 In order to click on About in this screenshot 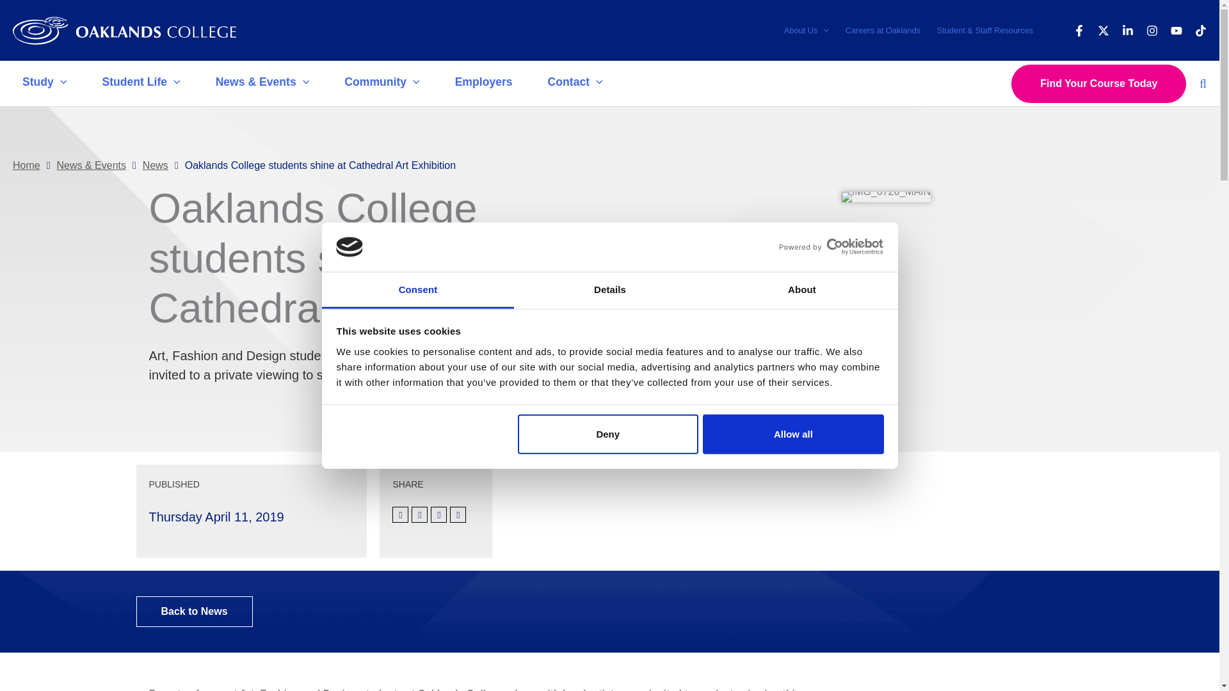, I will do `click(801, 290)`.